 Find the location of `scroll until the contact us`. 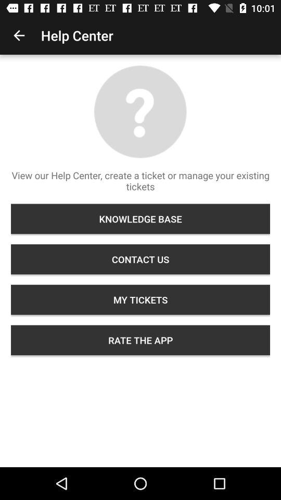

scroll until the contact us is located at coordinates (140, 259).